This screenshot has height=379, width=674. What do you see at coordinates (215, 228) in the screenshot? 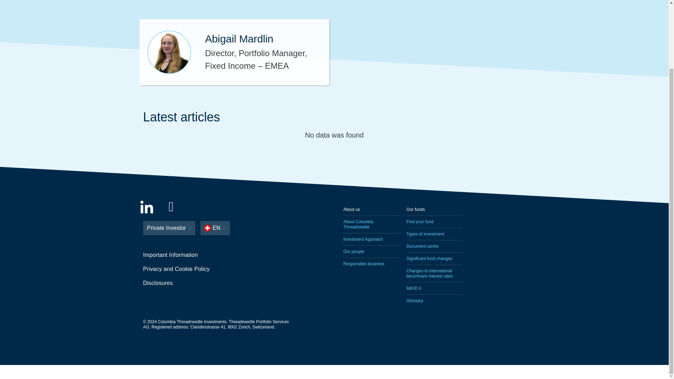
I see `EN` at bounding box center [215, 228].